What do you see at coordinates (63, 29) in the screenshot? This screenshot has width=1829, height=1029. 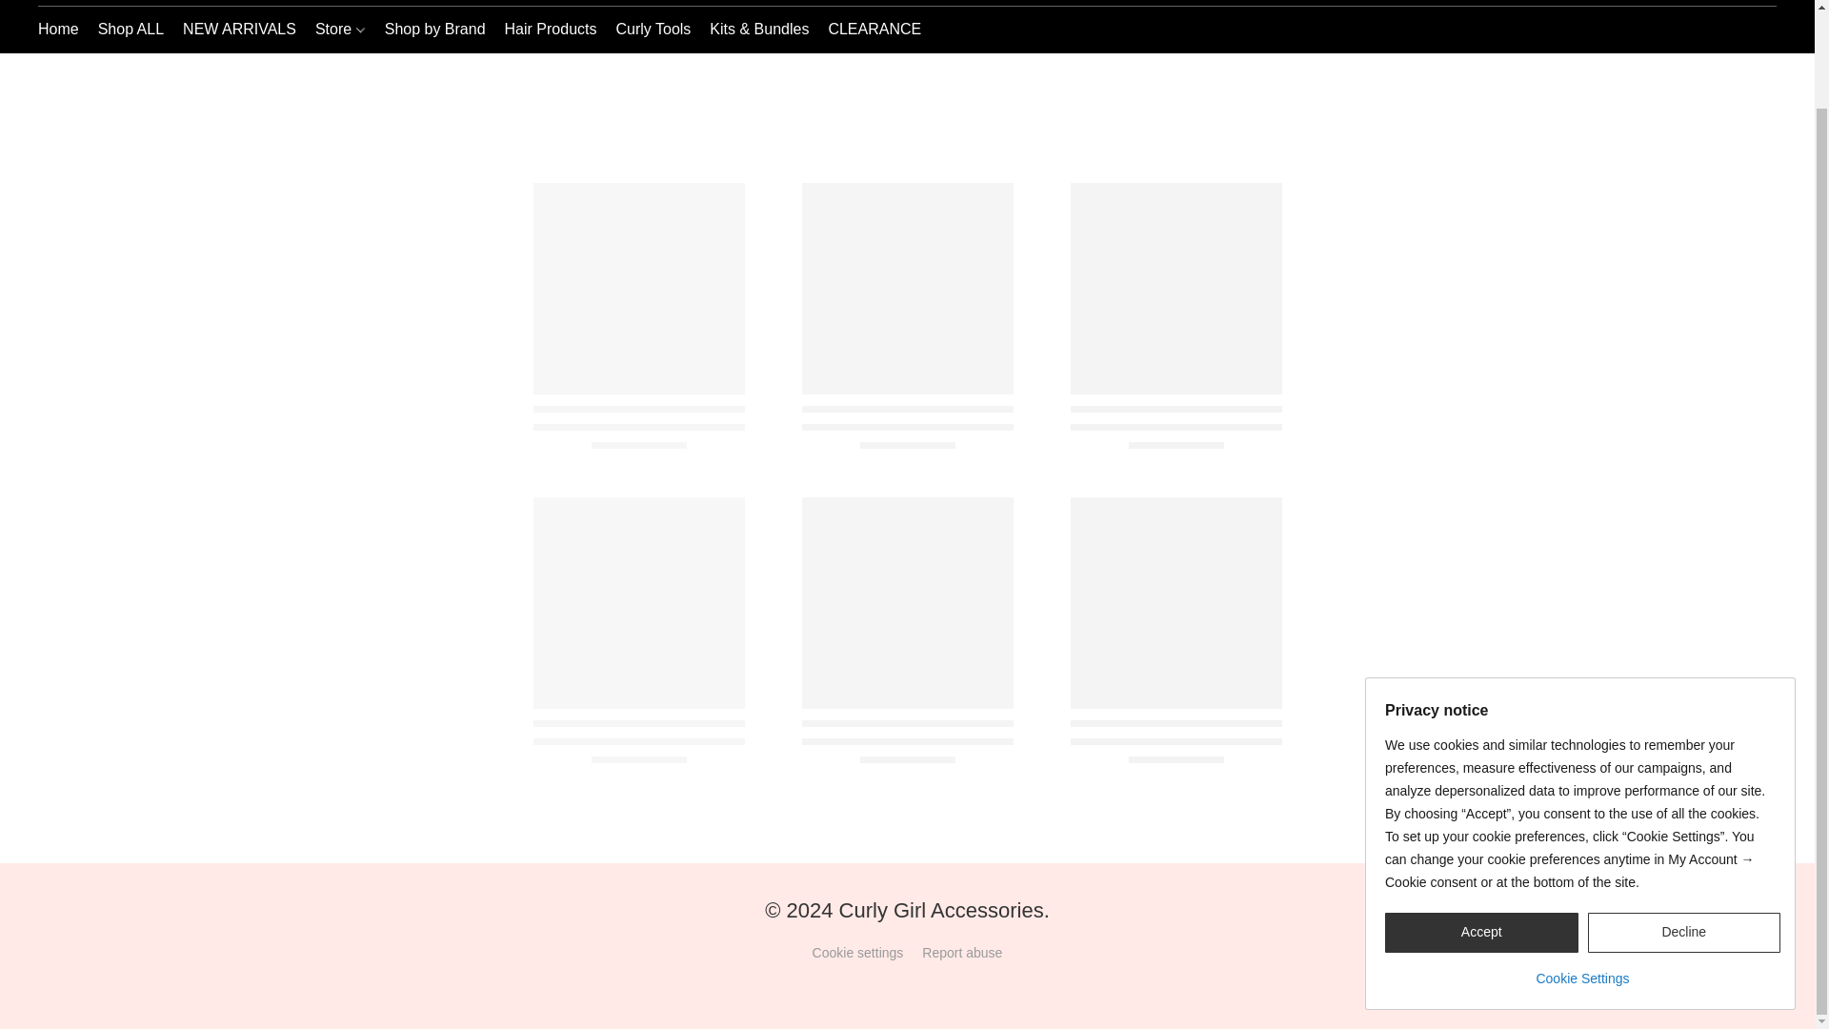 I see `Home` at bounding box center [63, 29].